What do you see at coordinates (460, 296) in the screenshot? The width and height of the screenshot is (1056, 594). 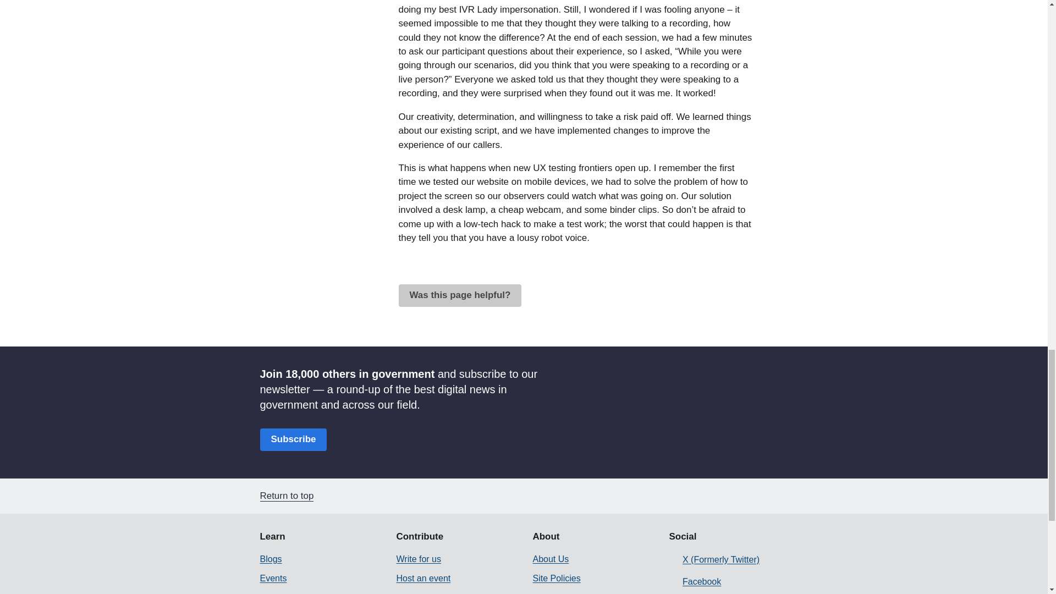 I see `Was this page helpful?` at bounding box center [460, 296].